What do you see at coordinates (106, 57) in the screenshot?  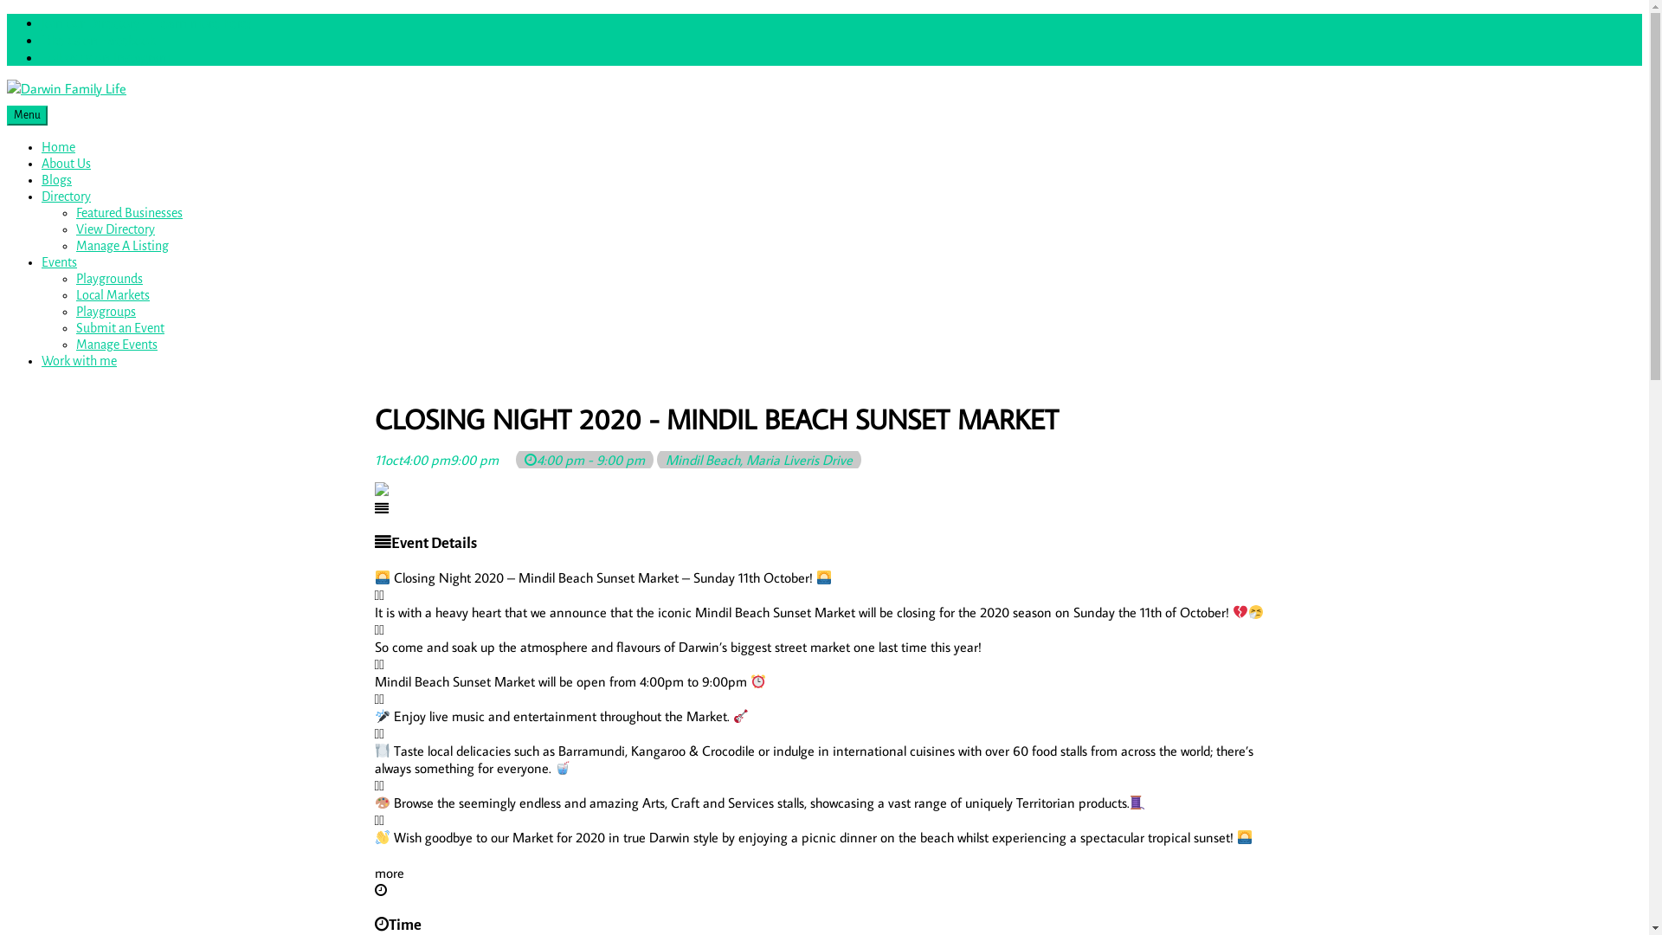 I see `Follow us on Instagram` at bounding box center [106, 57].